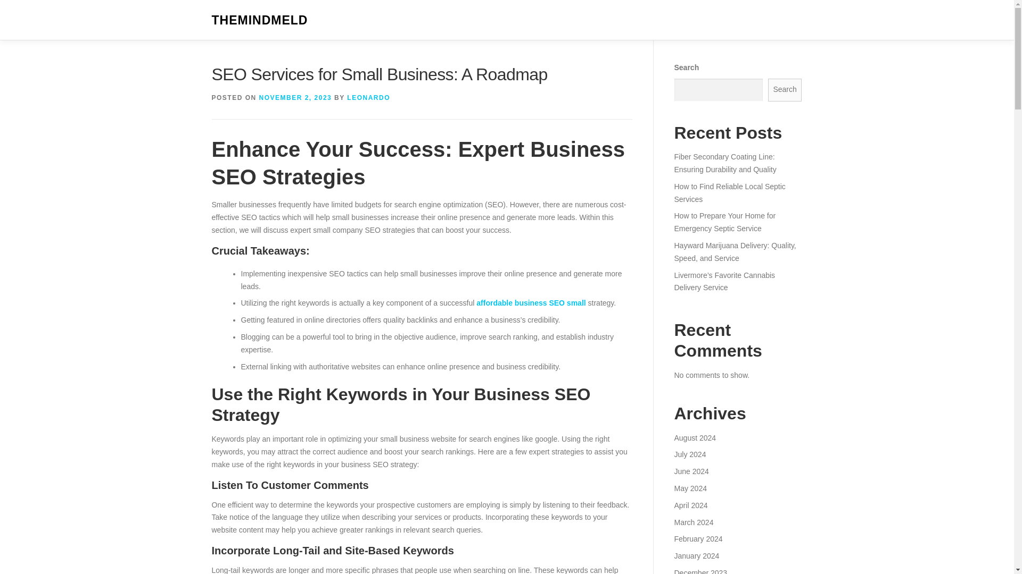  I want to click on February 2024, so click(698, 538).